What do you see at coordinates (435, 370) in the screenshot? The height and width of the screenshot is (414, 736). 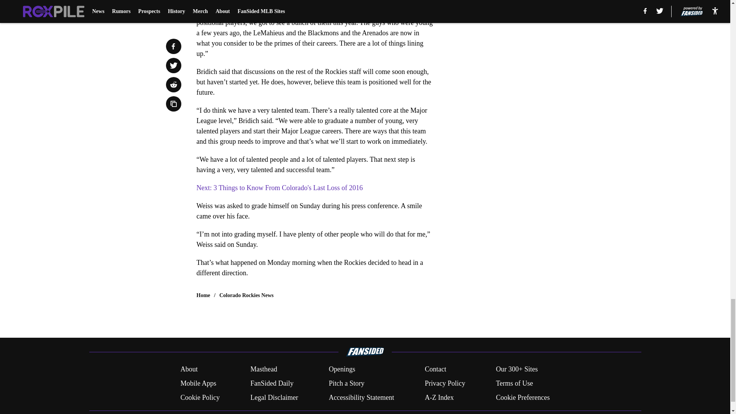 I see `Contact` at bounding box center [435, 370].